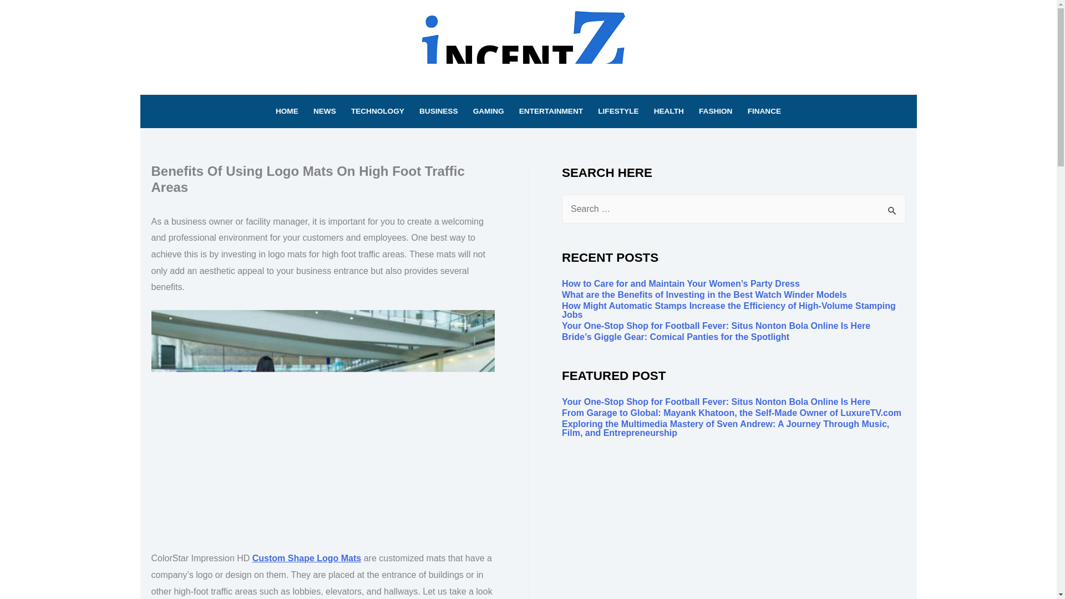 The width and height of the screenshot is (1065, 599). Describe the element at coordinates (893, 210) in the screenshot. I see `Search` at that location.